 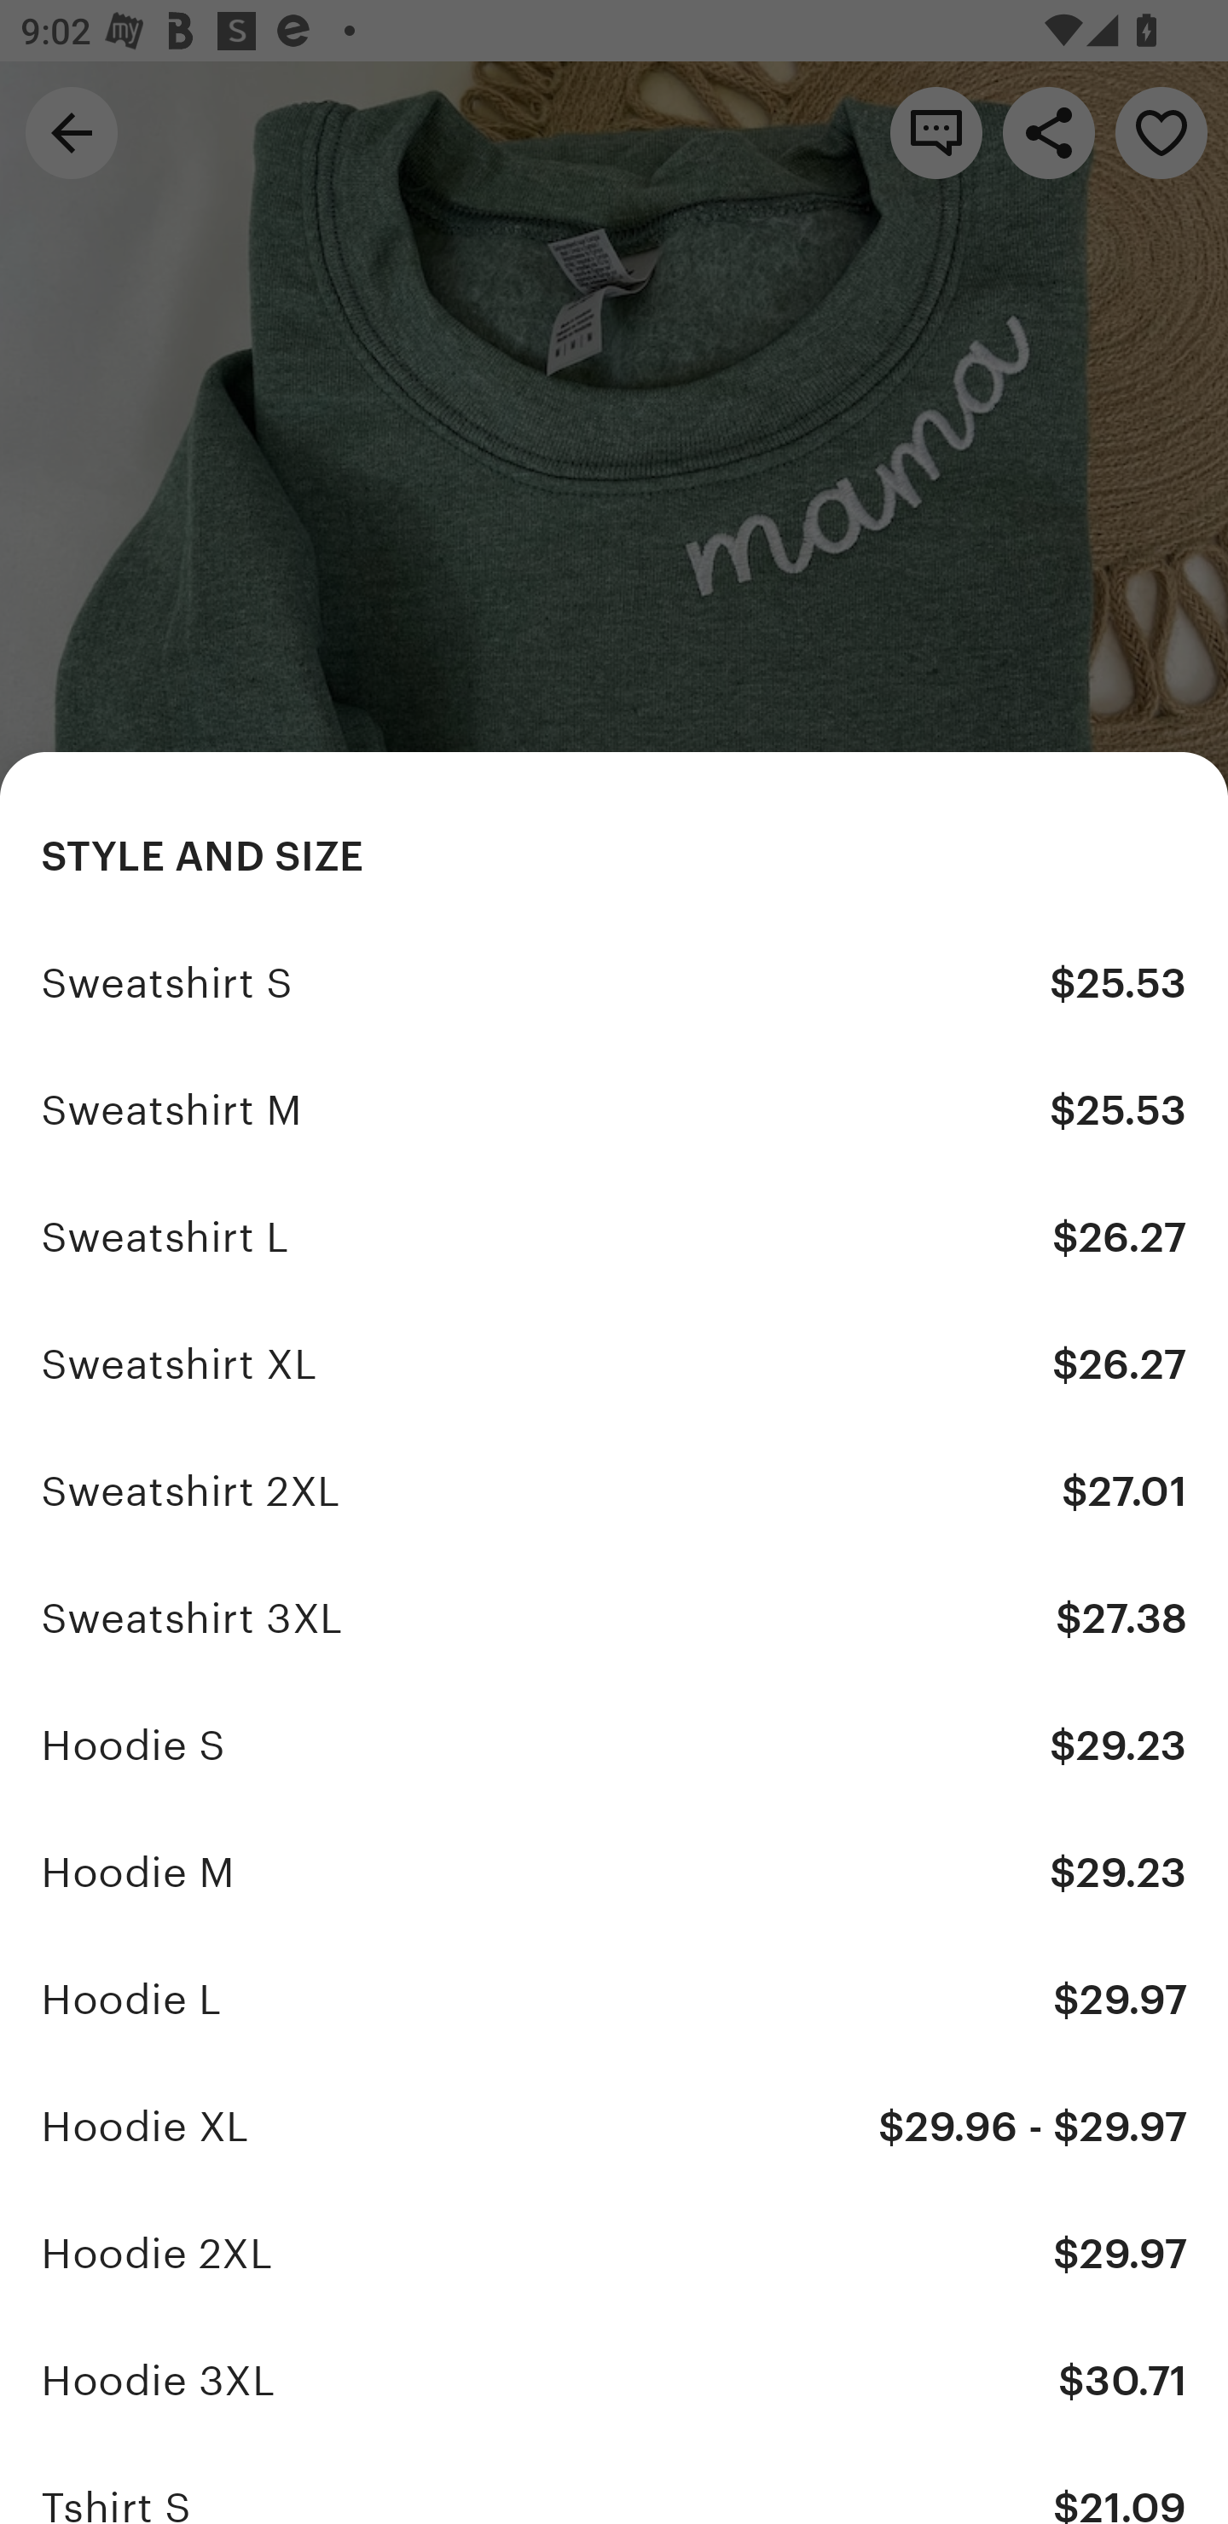 What do you see at coordinates (614, 2485) in the screenshot?
I see `Tshirt S $21.09` at bounding box center [614, 2485].